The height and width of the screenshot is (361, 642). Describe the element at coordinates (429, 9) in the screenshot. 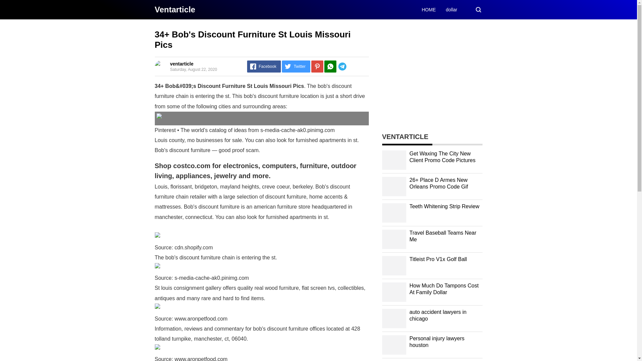

I see `HOME` at that location.